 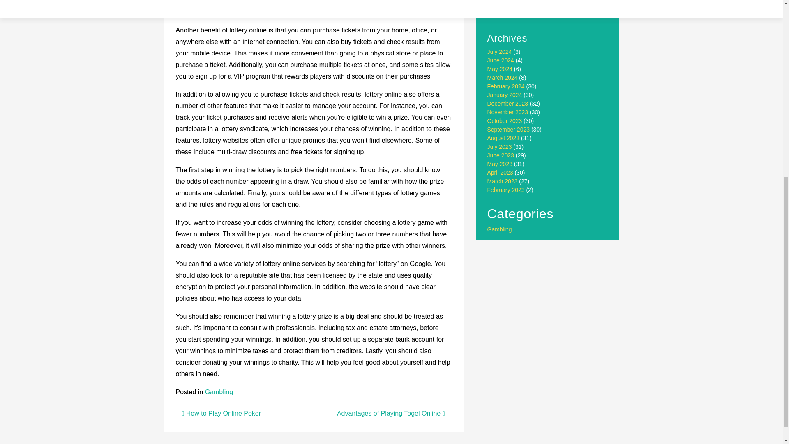 I want to click on March 2023, so click(x=502, y=181).